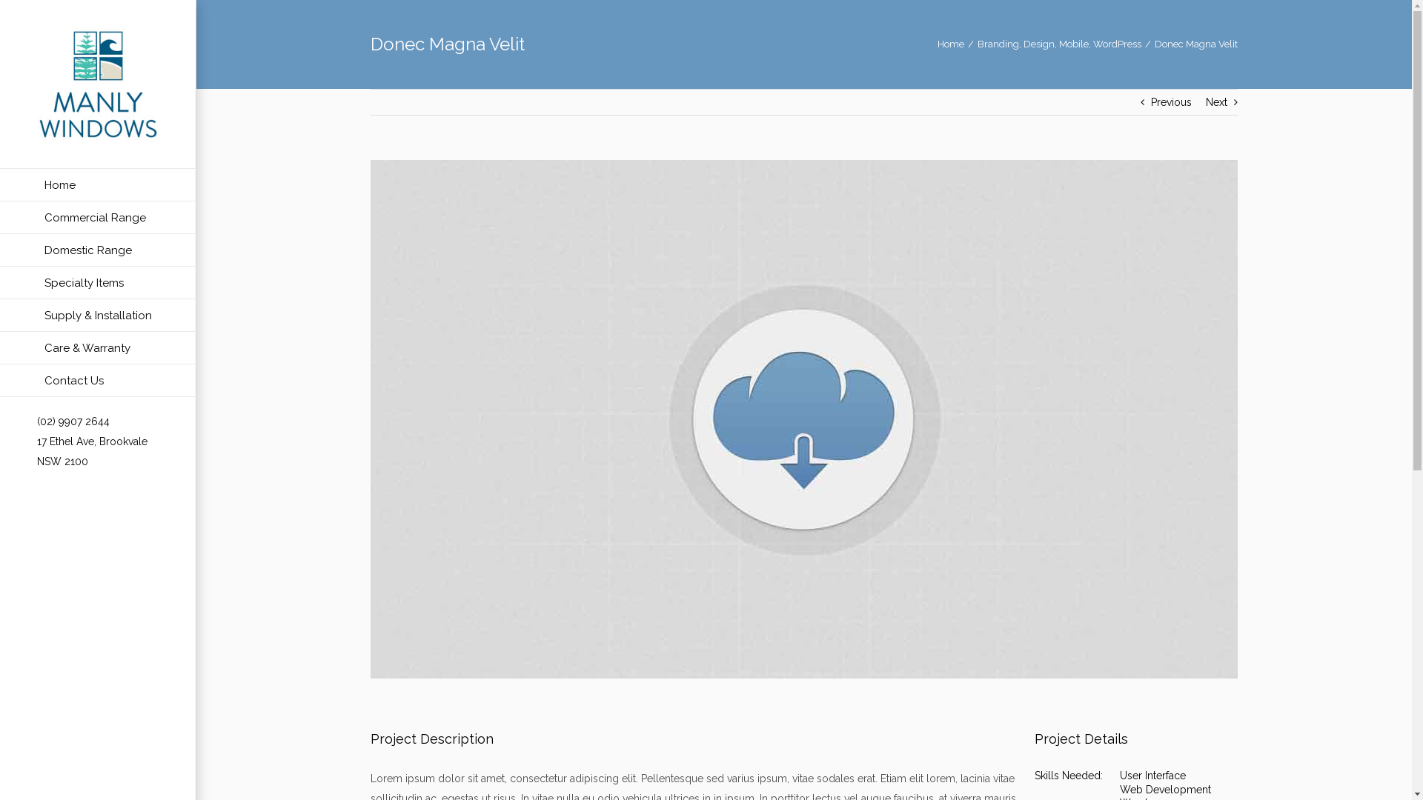  Describe the element at coordinates (98, 185) in the screenshot. I see `Home` at that location.